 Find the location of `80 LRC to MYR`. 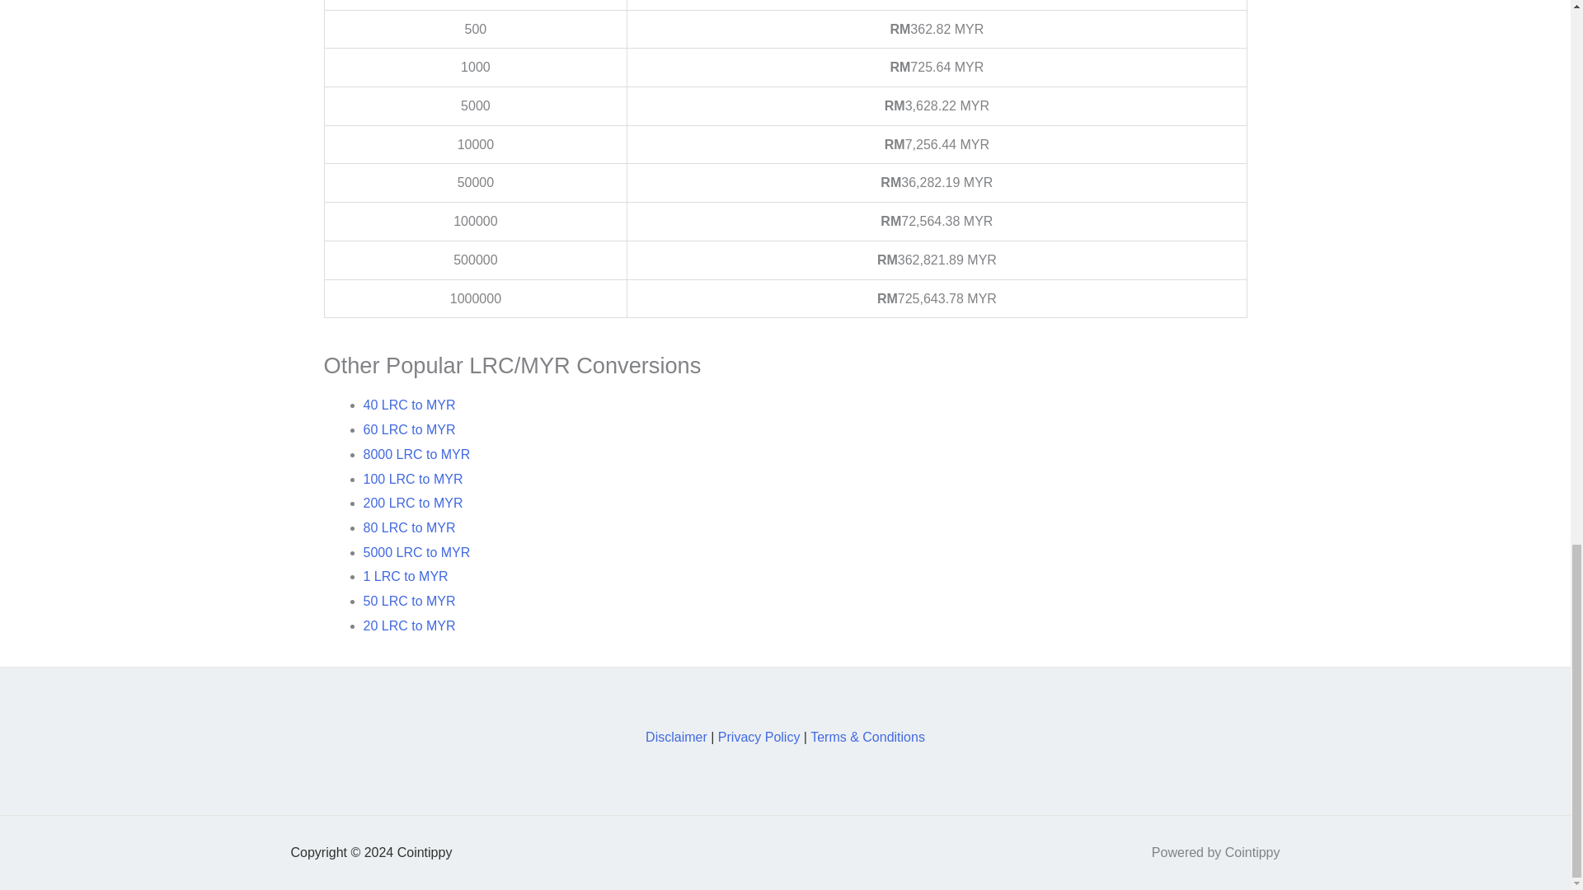

80 LRC to MYR is located at coordinates (409, 527).